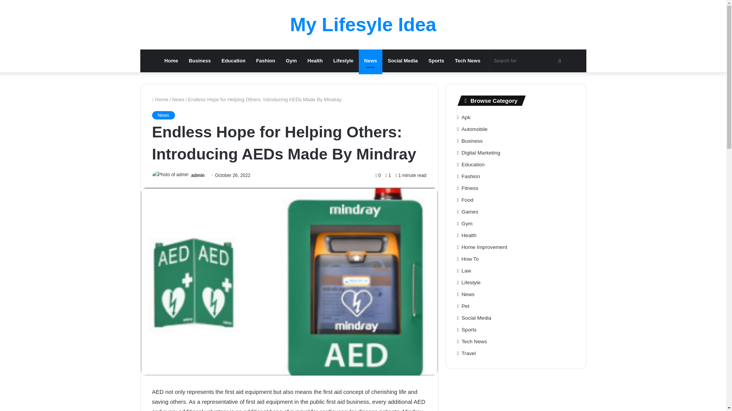  Describe the element at coordinates (403, 61) in the screenshot. I see `Social Media` at that location.